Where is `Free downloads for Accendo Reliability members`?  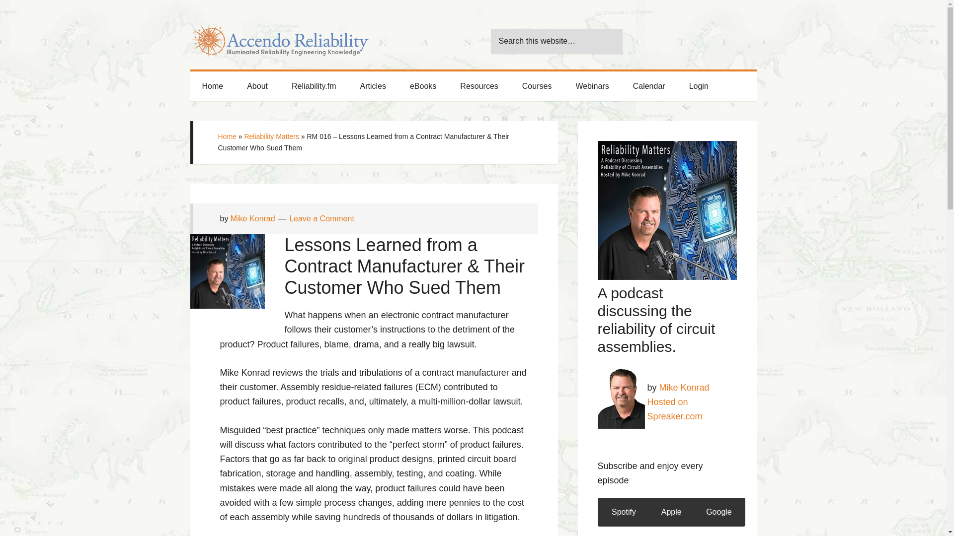 Free downloads for Accendo Reliability members is located at coordinates (423, 86).